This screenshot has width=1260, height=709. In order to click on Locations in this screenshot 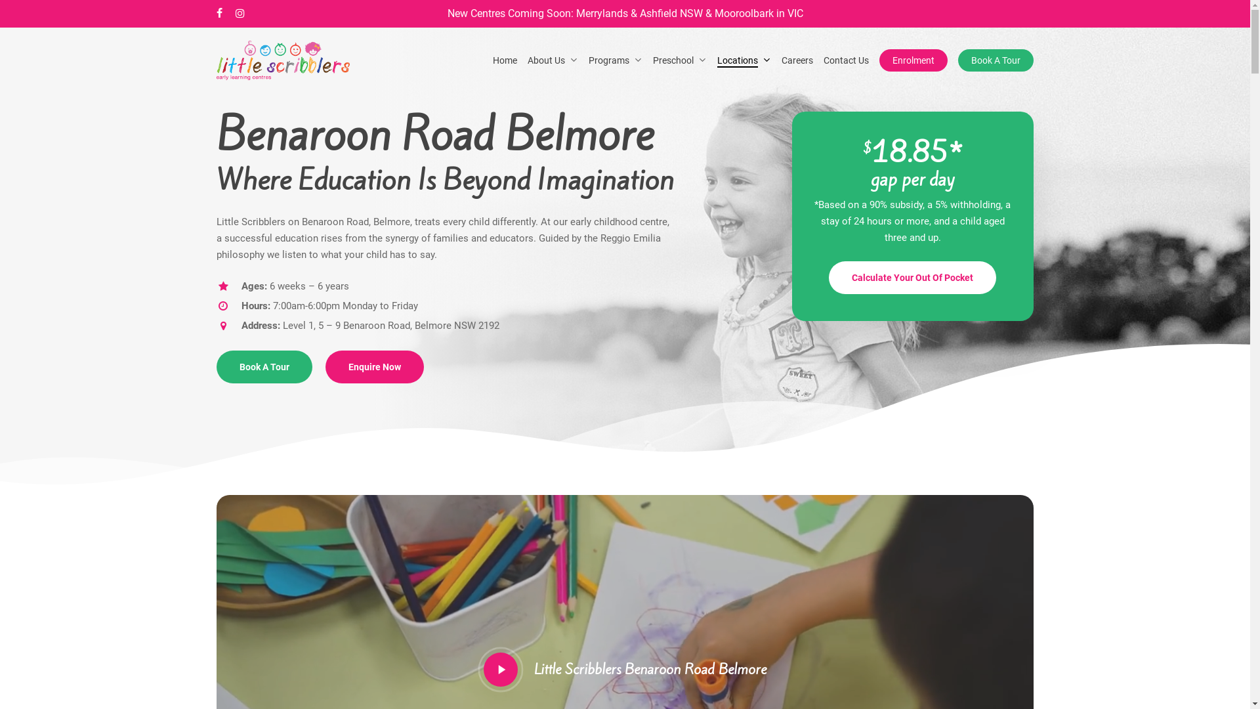, I will do `click(744, 60)`.